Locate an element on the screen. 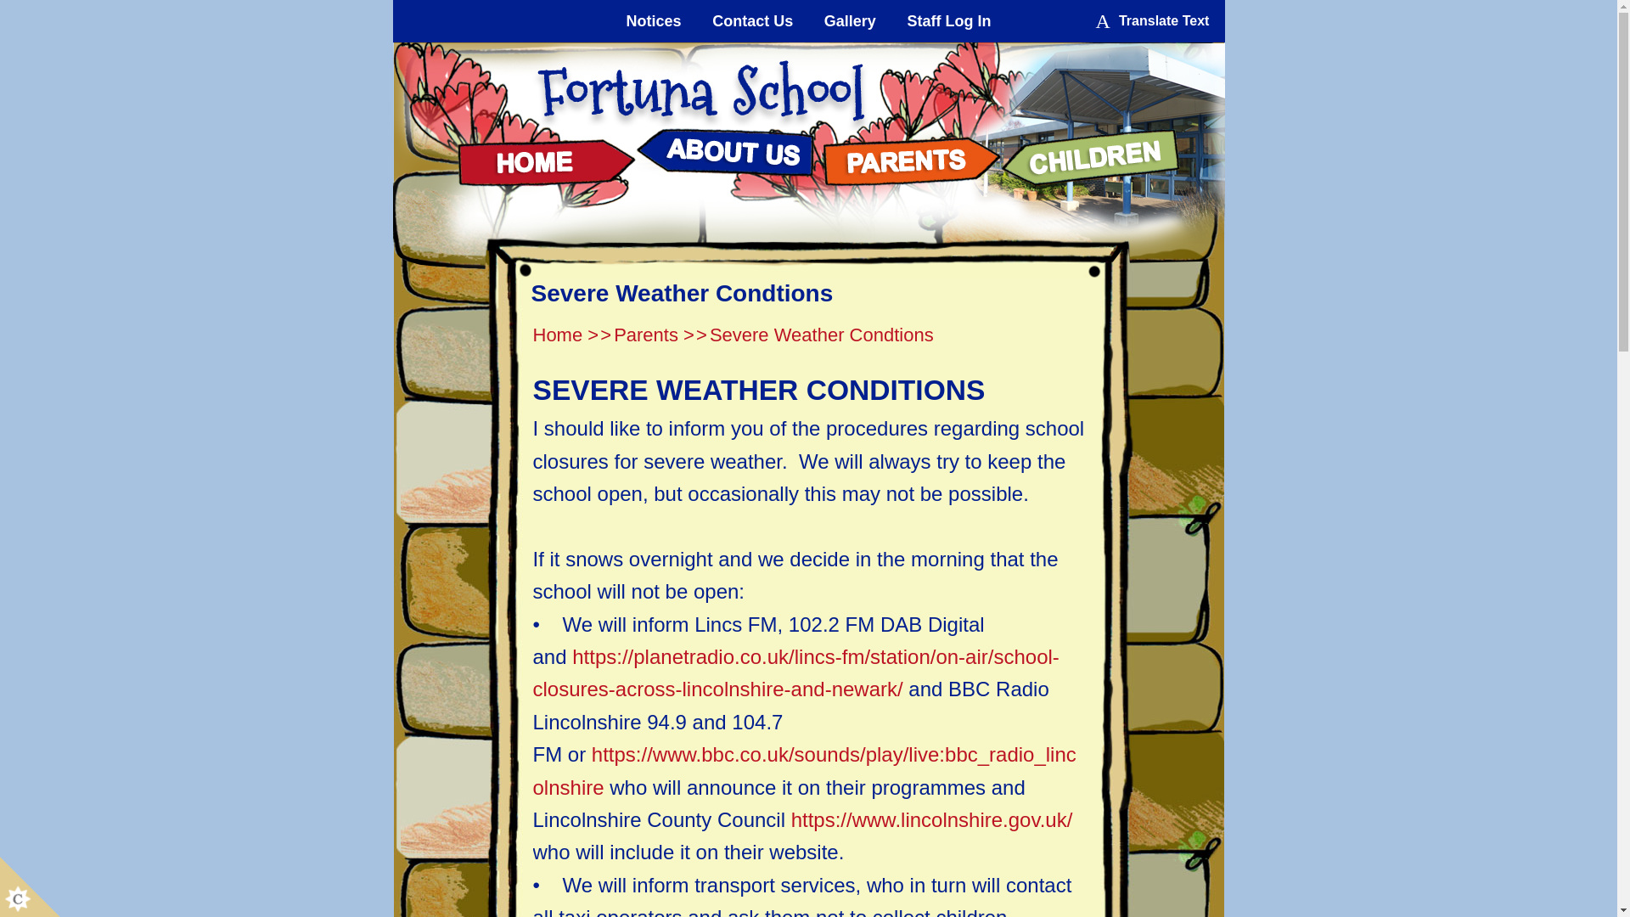 The width and height of the screenshot is (1630, 917). Home is located at coordinates (545, 158).